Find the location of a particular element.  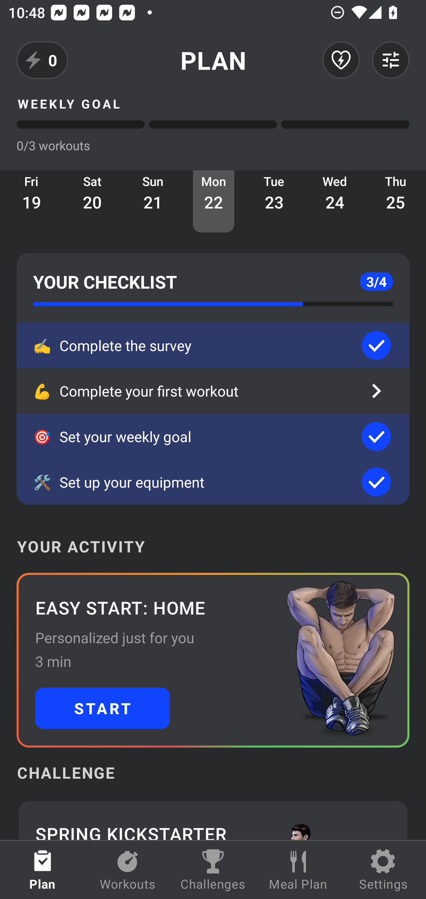

 Workouts  is located at coordinates (128, 870).